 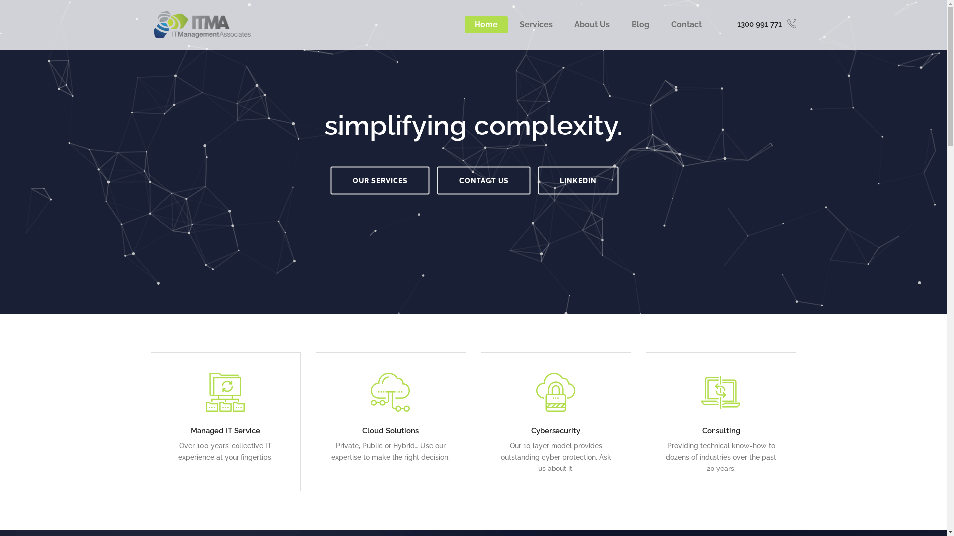 I want to click on LINKEDIN, so click(x=578, y=180).